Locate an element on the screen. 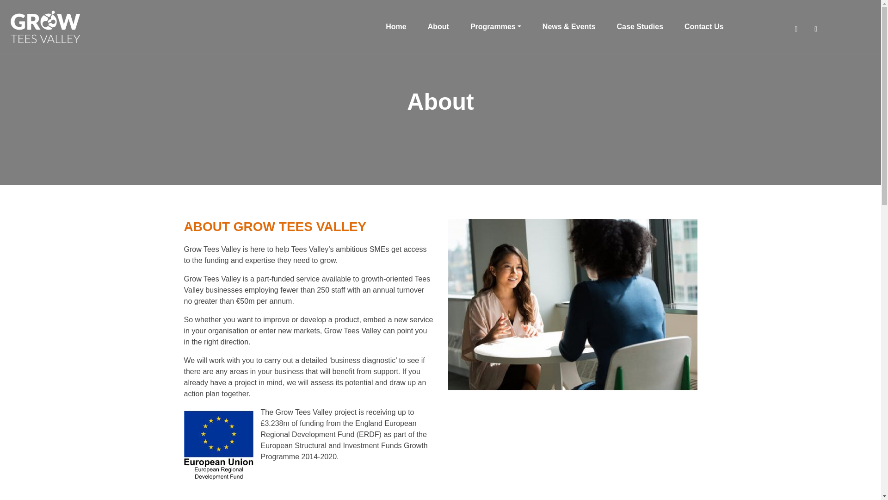  Home is located at coordinates (395, 26).